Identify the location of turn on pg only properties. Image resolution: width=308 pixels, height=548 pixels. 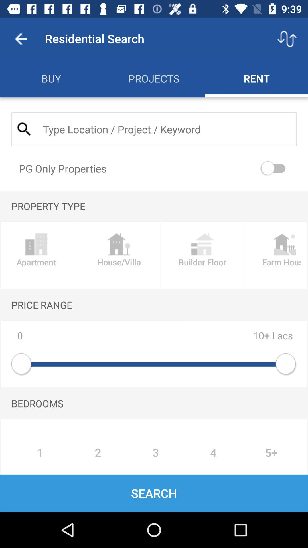
(275, 168).